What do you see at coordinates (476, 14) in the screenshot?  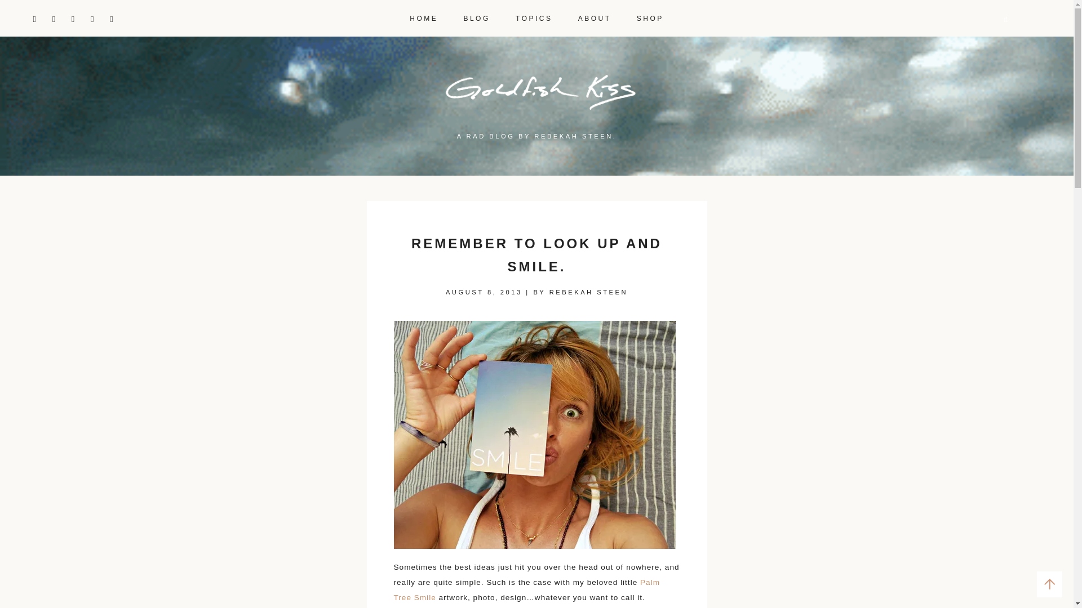 I see `BLOG` at bounding box center [476, 14].